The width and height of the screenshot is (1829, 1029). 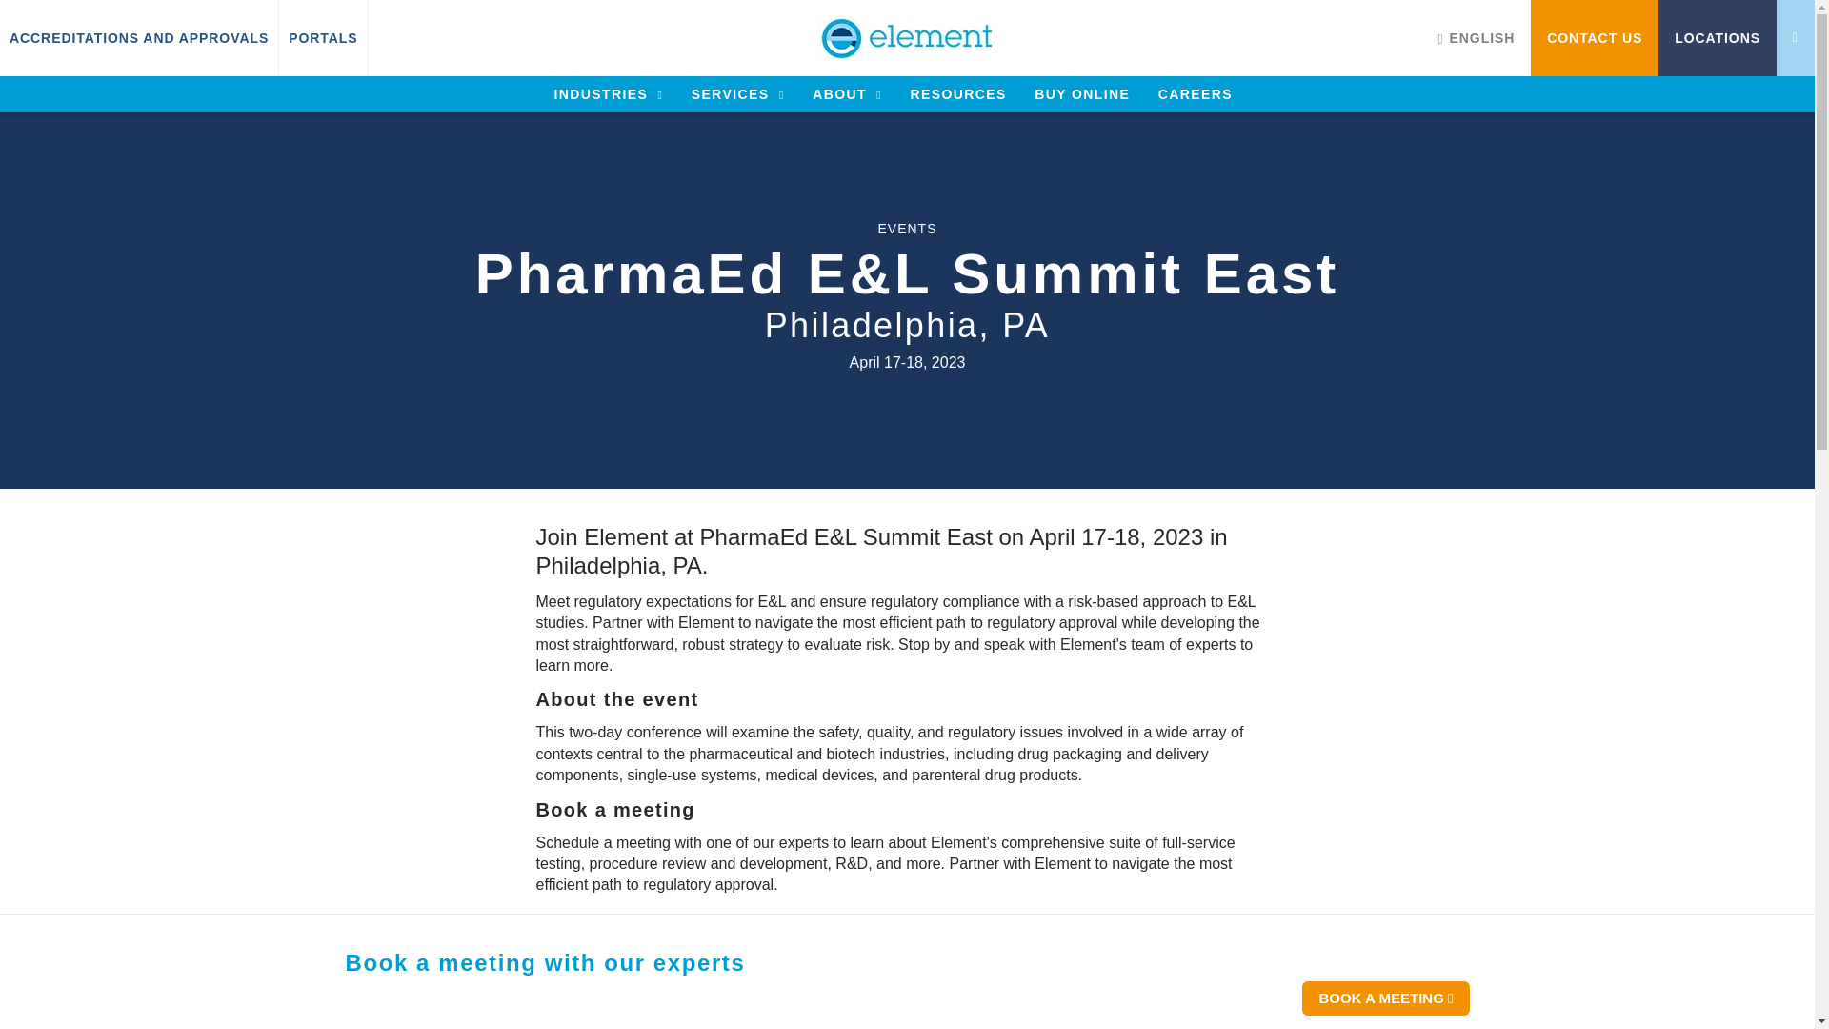 What do you see at coordinates (322, 38) in the screenshot?
I see `PORTALS` at bounding box center [322, 38].